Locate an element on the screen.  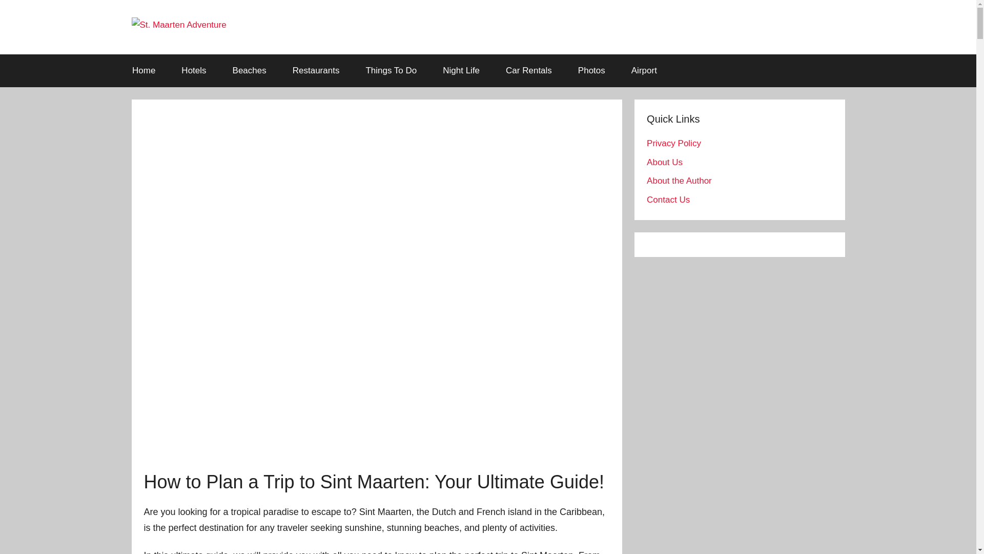
Airport is located at coordinates (644, 70).